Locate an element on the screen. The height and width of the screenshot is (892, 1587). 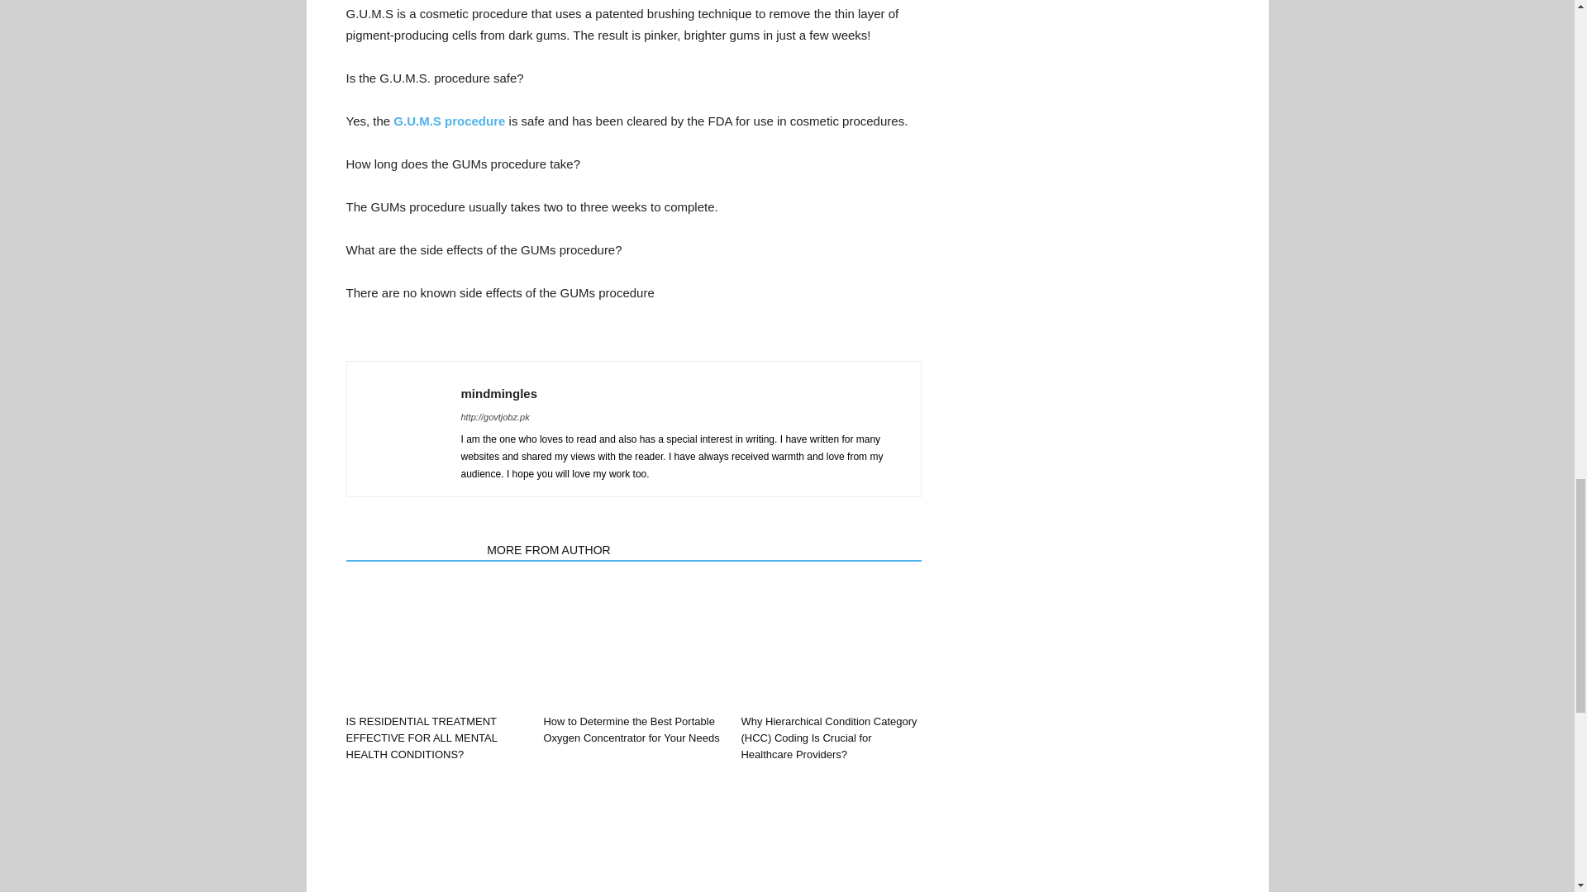
bottomFacebookLike is located at coordinates (469, 347).